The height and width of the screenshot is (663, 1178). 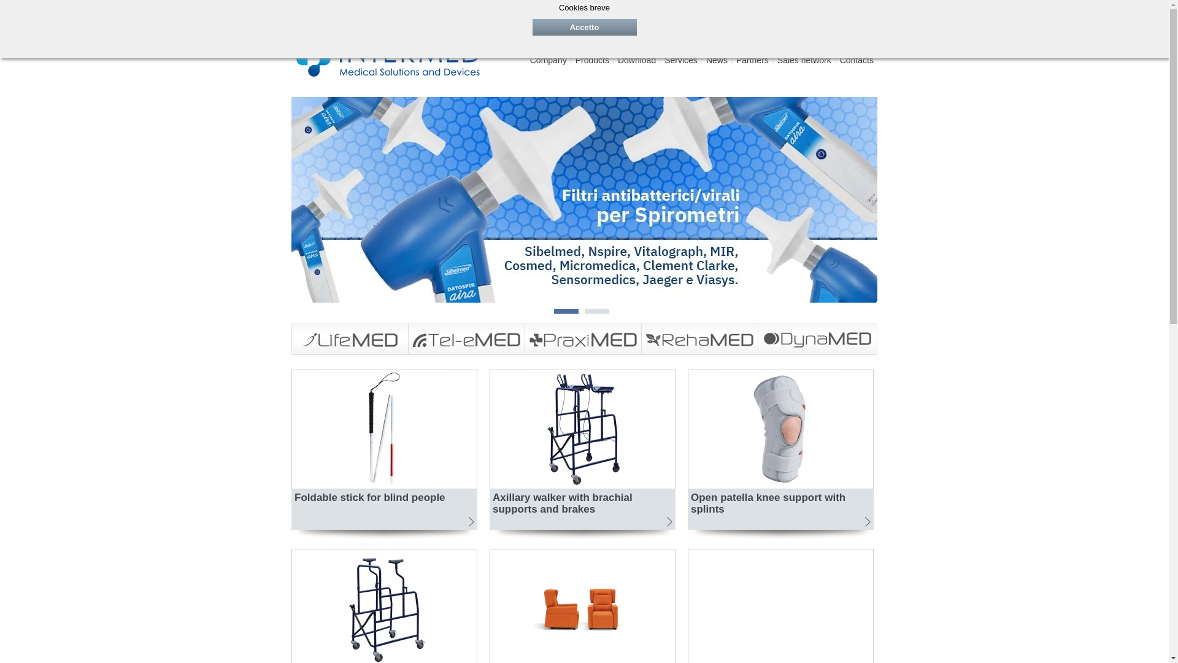 I want to click on Search, so click(x=857, y=60).